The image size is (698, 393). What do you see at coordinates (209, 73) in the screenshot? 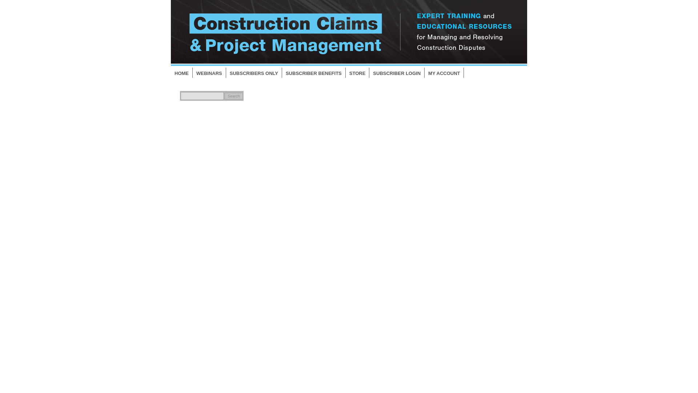
I see `WEBINARS` at bounding box center [209, 73].